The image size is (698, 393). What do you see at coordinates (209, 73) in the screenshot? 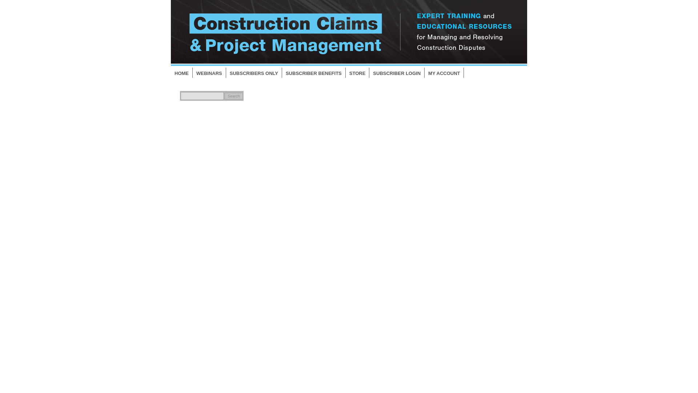
I see `WEBINARS` at bounding box center [209, 73].